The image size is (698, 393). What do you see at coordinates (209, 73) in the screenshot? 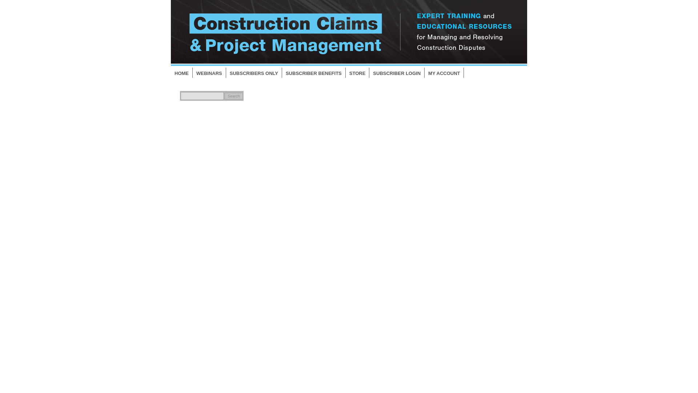
I see `WEBINARS` at bounding box center [209, 73].